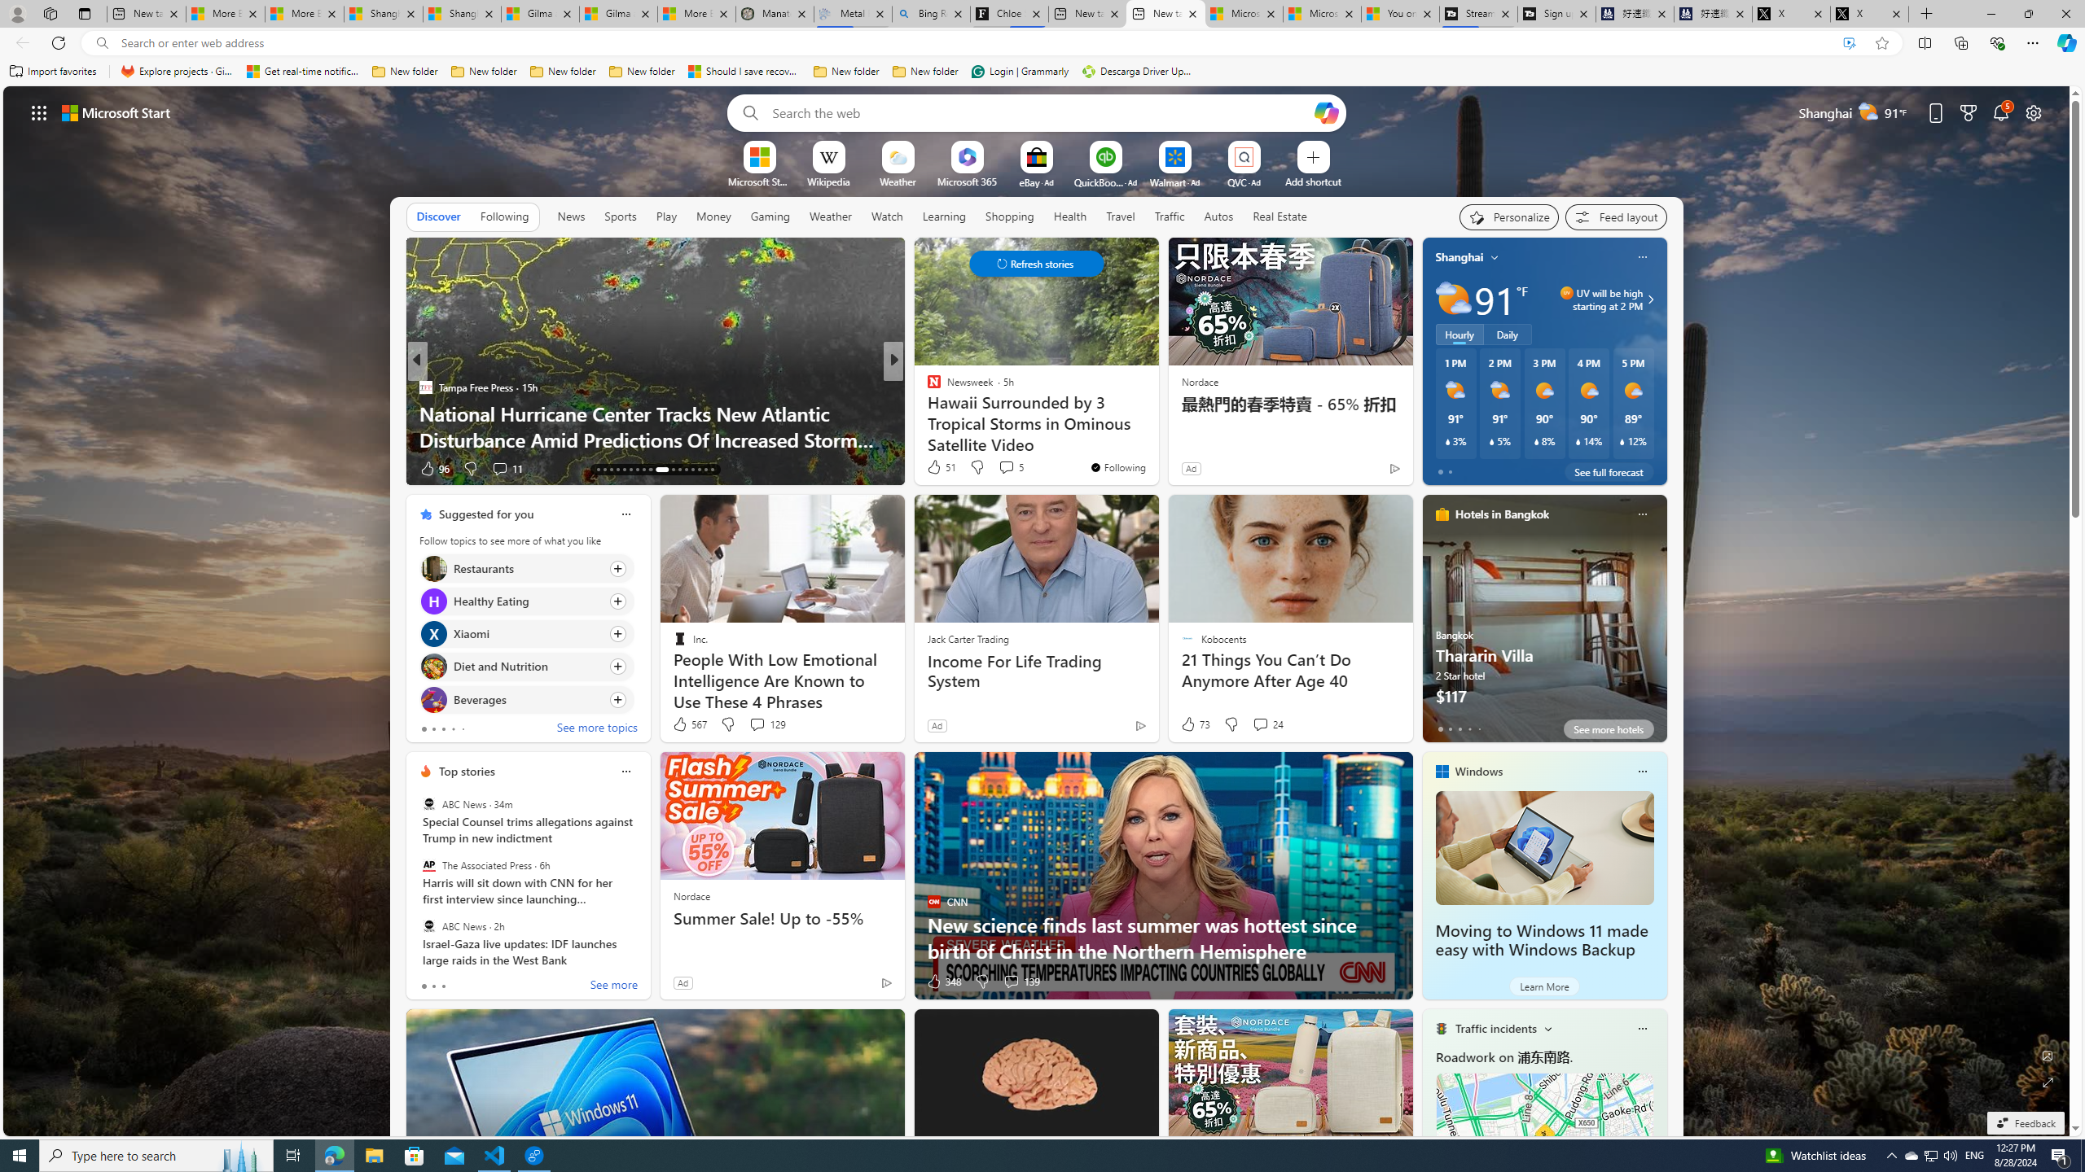 This screenshot has width=2085, height=1172. Describe the element at coordinates (1541, 941) in the screenshot. I see `Moving to Windows 11 made easy with Windows Backup` at that location.